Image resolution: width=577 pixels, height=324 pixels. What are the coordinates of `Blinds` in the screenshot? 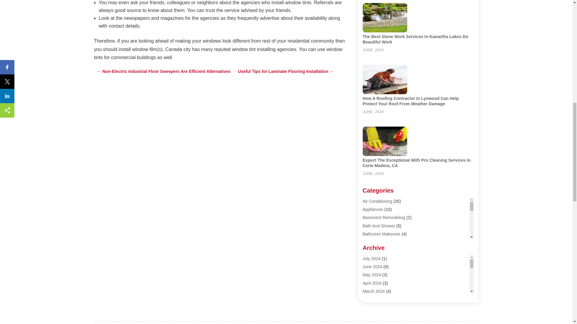 It's located at (368, 242).